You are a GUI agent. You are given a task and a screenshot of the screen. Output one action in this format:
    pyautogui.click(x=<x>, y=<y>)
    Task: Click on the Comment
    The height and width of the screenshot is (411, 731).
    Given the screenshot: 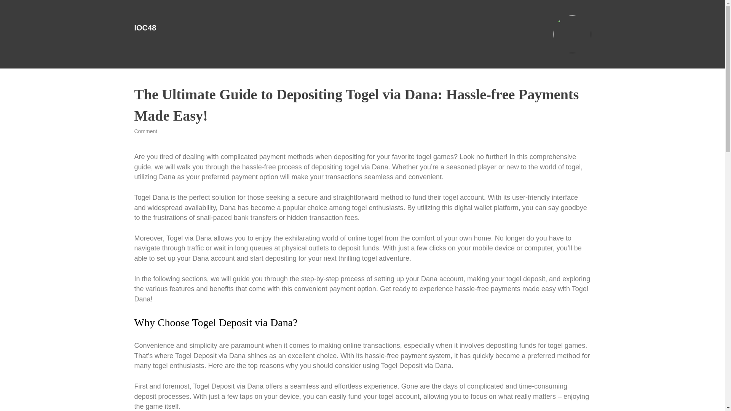 What is the action you would take?
    pyautogui.click(x=145, y=131)
    